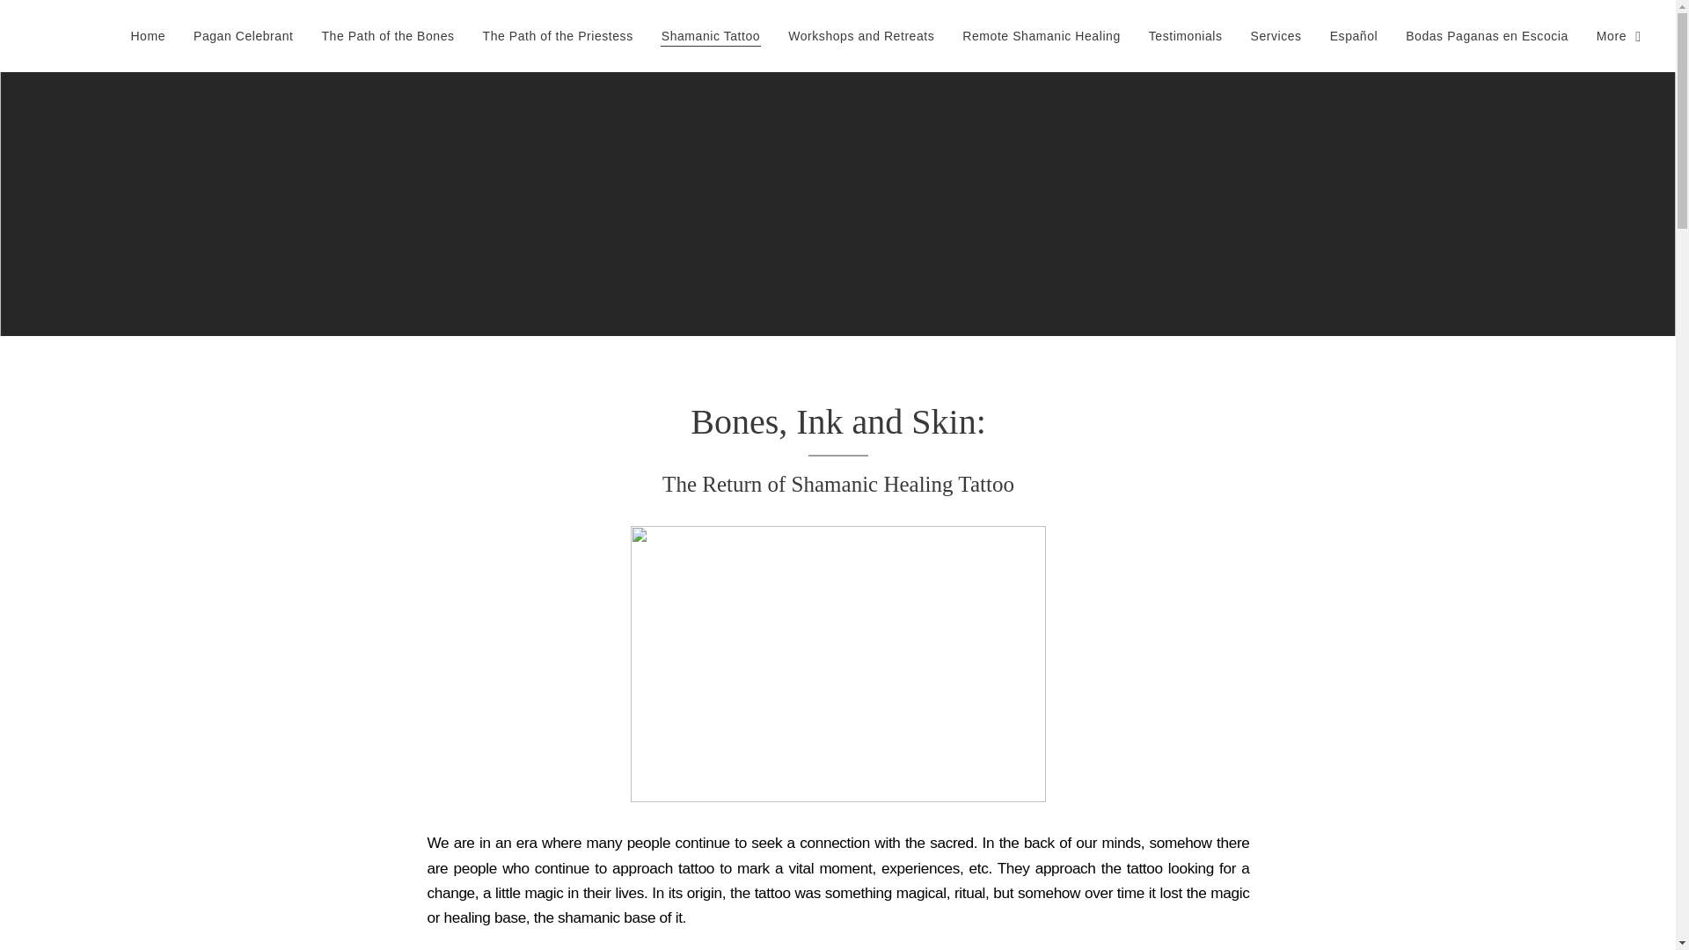 Image resolution: width=1689 pixels, height=950 pixels. I want to click on Remote Shamanic Healing, so click(1040, 35).